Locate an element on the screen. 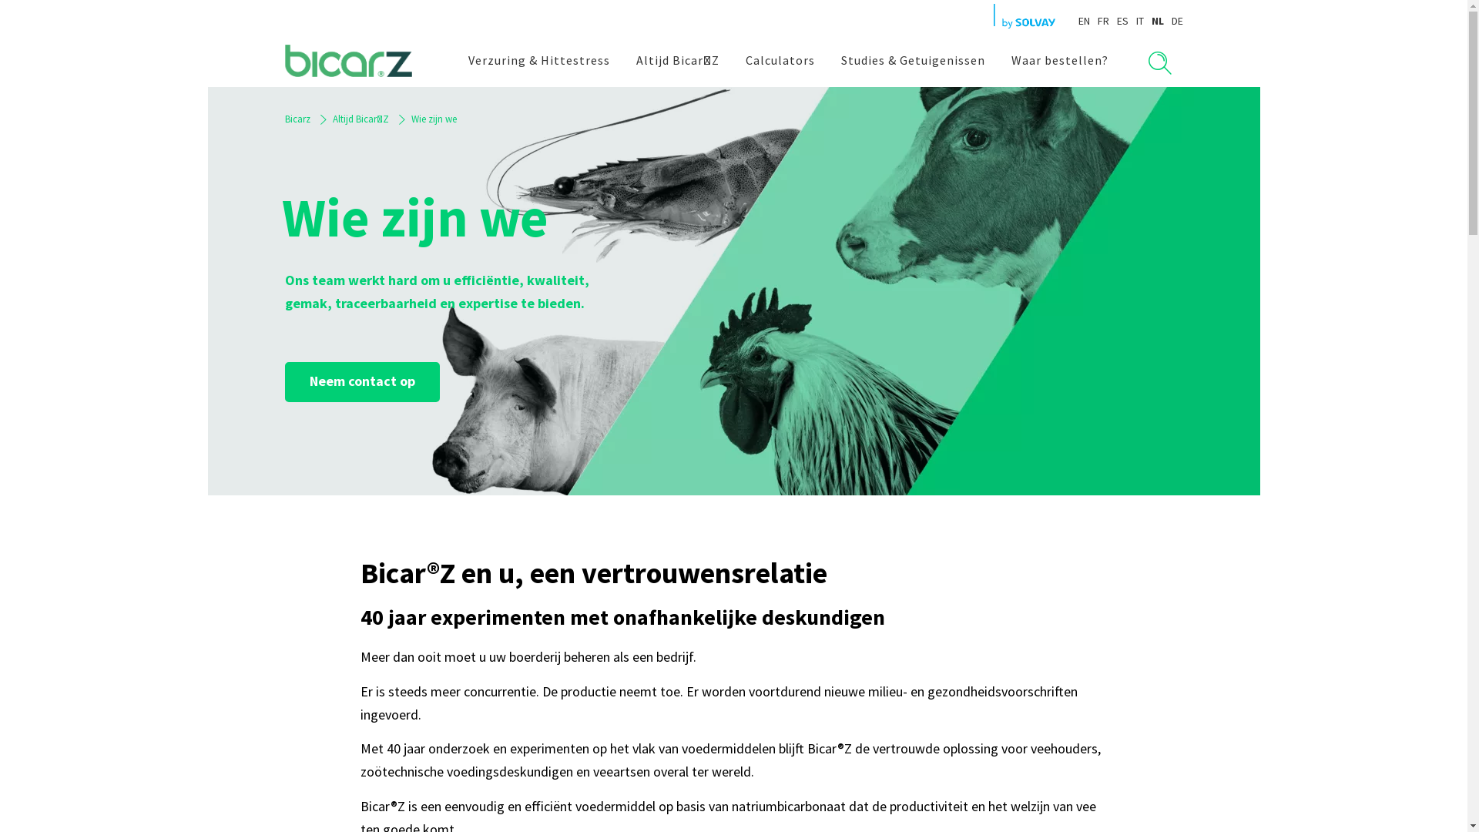 Image resolution: width=1479 pixels, height=832 pixels. FR is located at coordinates (1103, 21).